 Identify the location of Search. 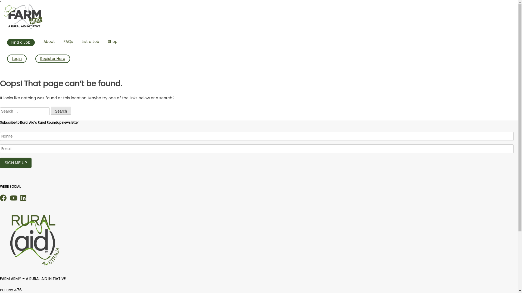
(61, 111).